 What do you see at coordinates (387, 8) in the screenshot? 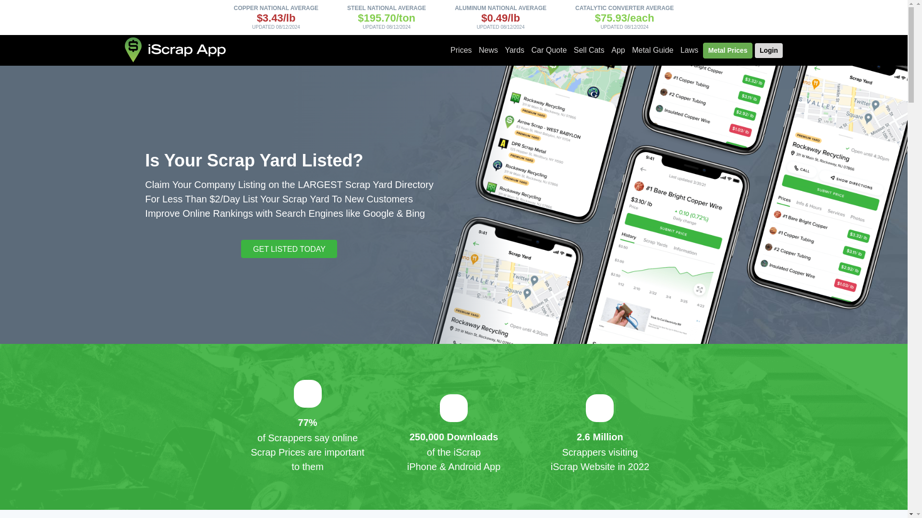
I see `STEEL NATIONAL AVERAGE` at bounding box center [387, 8].